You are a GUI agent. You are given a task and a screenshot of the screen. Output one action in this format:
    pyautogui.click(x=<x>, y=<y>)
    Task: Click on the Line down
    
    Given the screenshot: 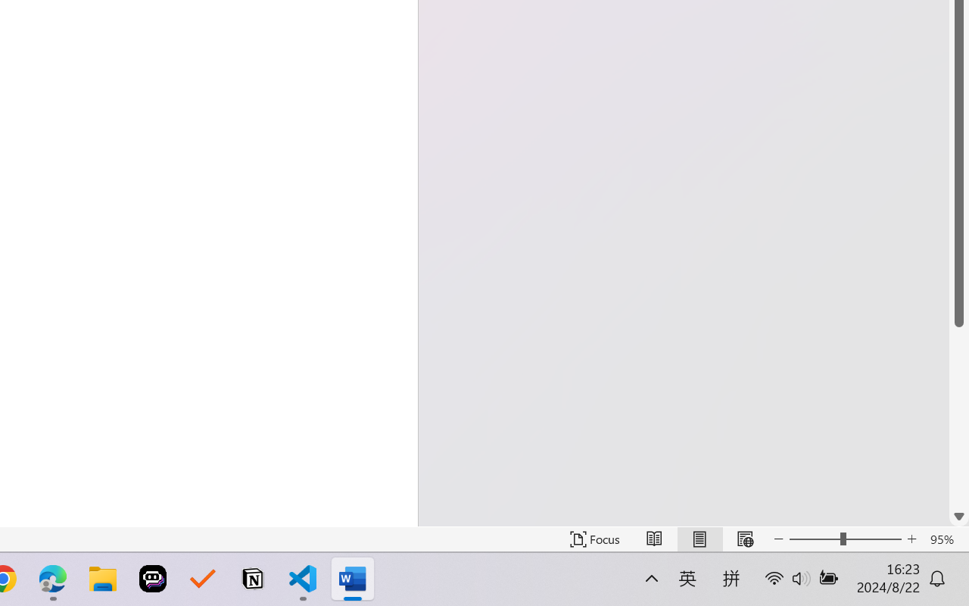 What is the action you would take?
    pyautogui.click(x=959, y=517)
    